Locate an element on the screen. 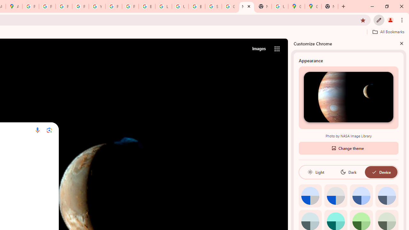 The height and width of the screenshot is (230, 409). AutomationID: baseSvg is located at coordinates (374, 172).